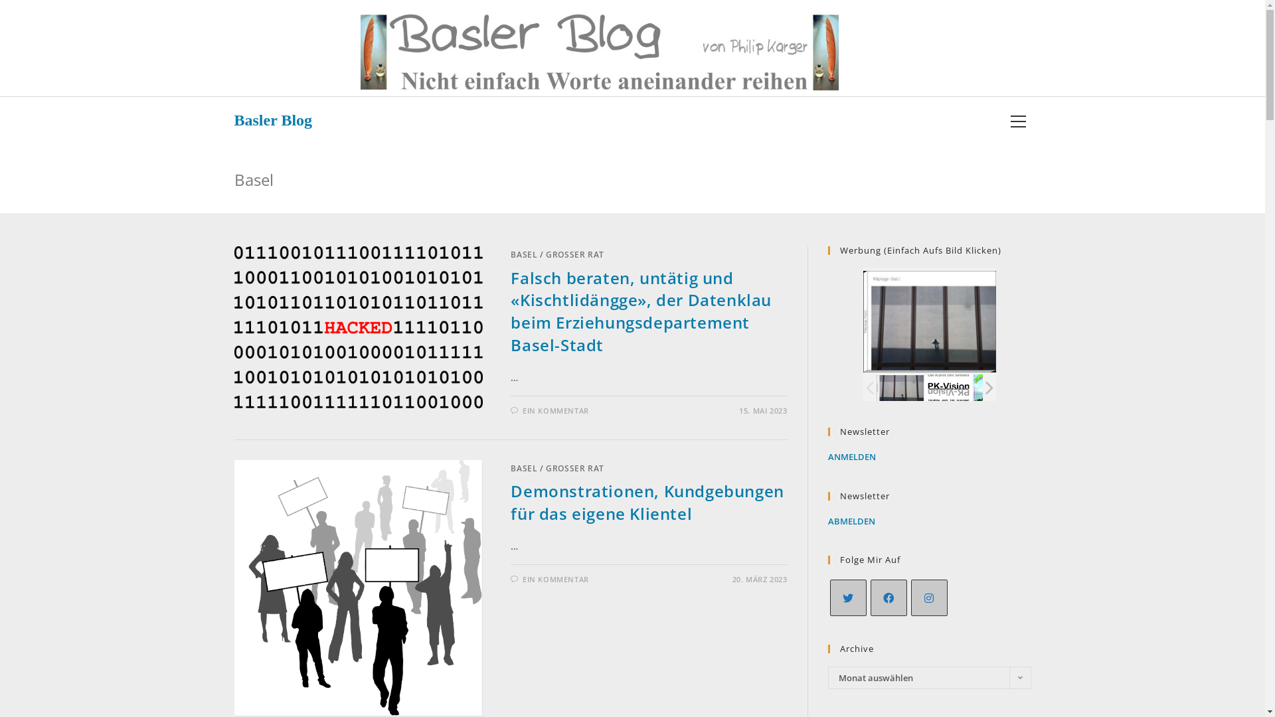  Describe the element at coordinates (524, 469) in the screenshot. I see `BASEL` at that location.